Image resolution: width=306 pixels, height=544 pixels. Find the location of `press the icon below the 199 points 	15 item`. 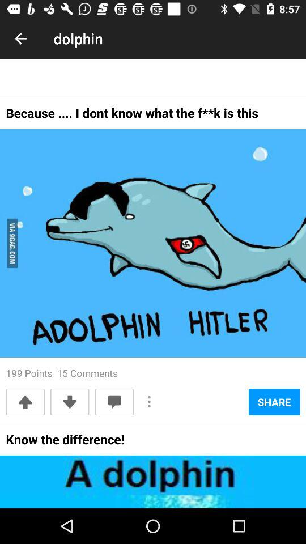

press the icon below the 199 points 	15 item is located at coordinates (25, 402).